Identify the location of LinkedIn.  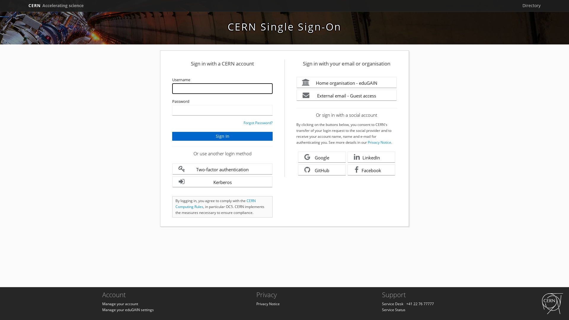
(372, 157).